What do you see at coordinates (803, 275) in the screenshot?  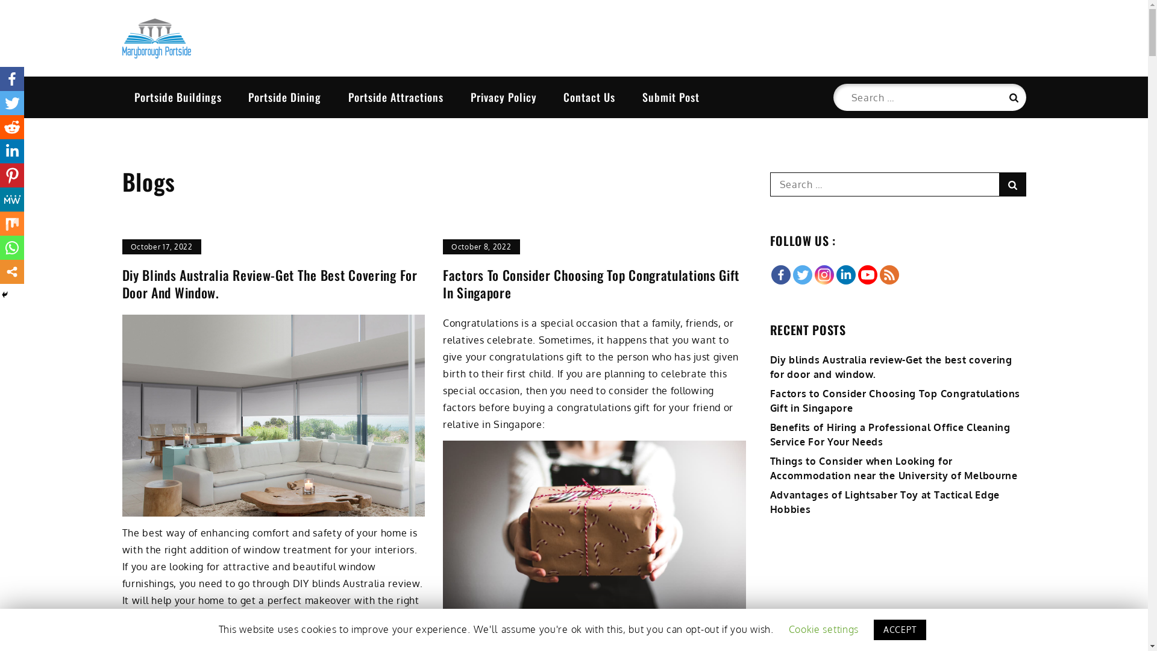 I see `Twitter` at bounding box center [803, 275].